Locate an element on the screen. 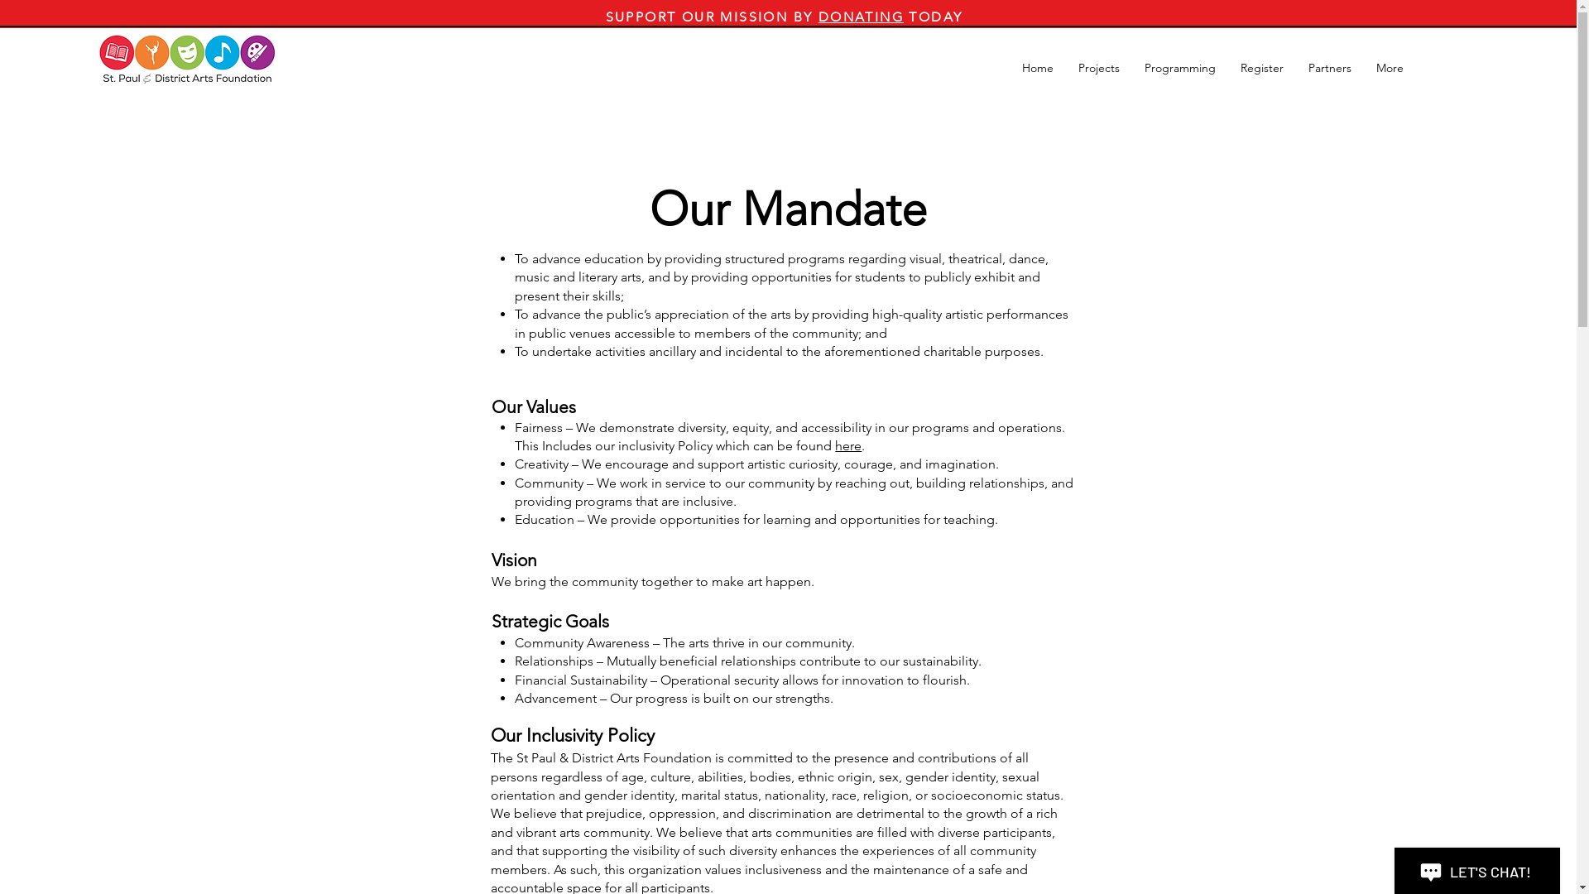  Projects is located at coordinates (1099, 68).